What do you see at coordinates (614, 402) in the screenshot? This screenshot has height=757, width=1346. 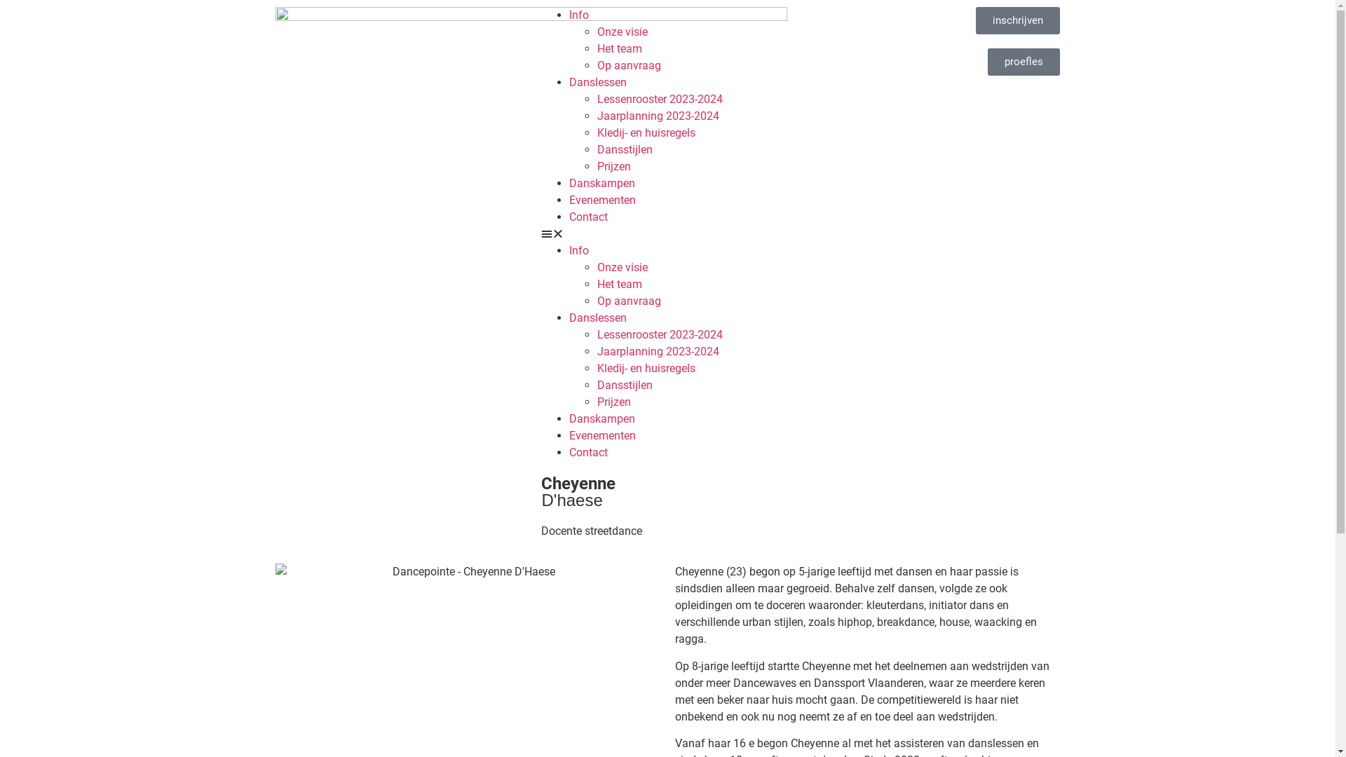 I see `Prijzen` at bounding box center [614, 402].